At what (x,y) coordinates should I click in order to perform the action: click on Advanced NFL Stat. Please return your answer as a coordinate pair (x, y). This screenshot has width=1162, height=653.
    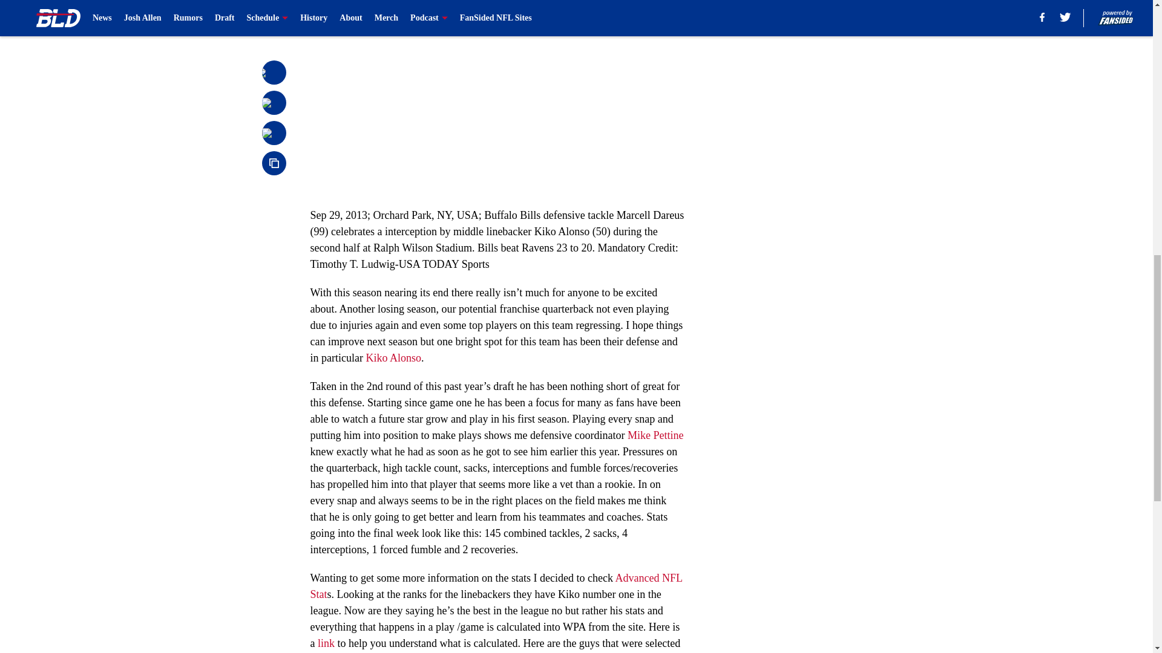
    Looking at the image, I should click on (496, 586).